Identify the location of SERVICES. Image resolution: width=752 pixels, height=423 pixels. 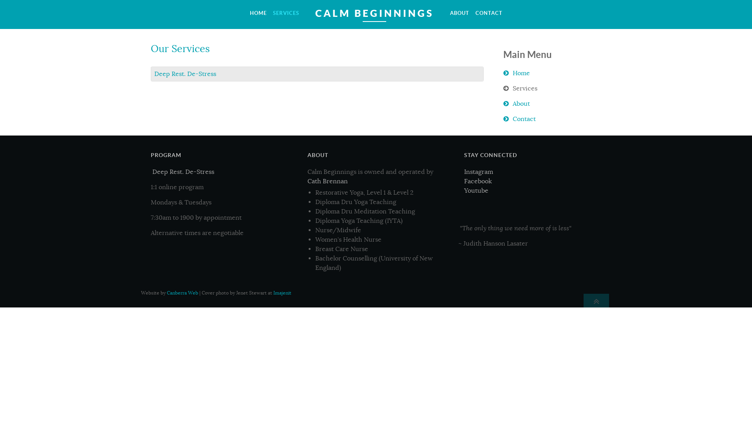
(286, 13).